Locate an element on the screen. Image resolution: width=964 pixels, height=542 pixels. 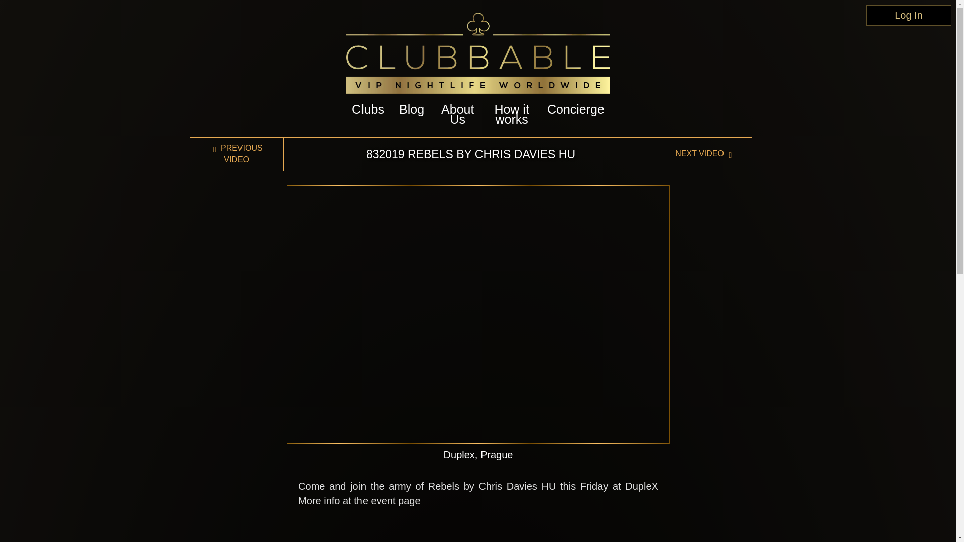
NEXT VIDEO  is located at coordinates (704, 154).